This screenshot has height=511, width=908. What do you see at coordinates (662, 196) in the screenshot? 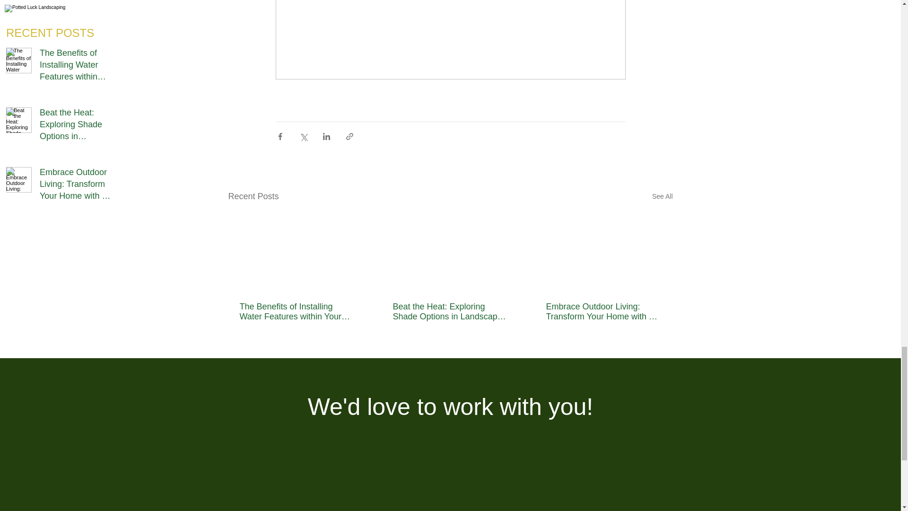
I see `See All` at bounding box center [662, 196].